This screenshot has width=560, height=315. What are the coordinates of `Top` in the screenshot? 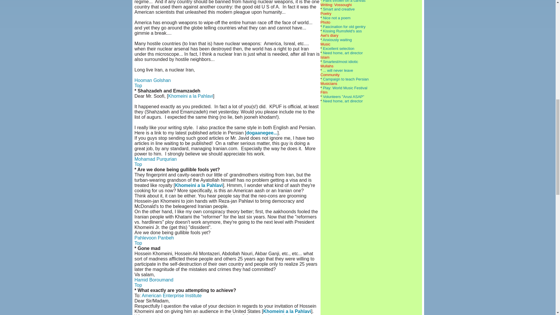 It's located at (138, 285).